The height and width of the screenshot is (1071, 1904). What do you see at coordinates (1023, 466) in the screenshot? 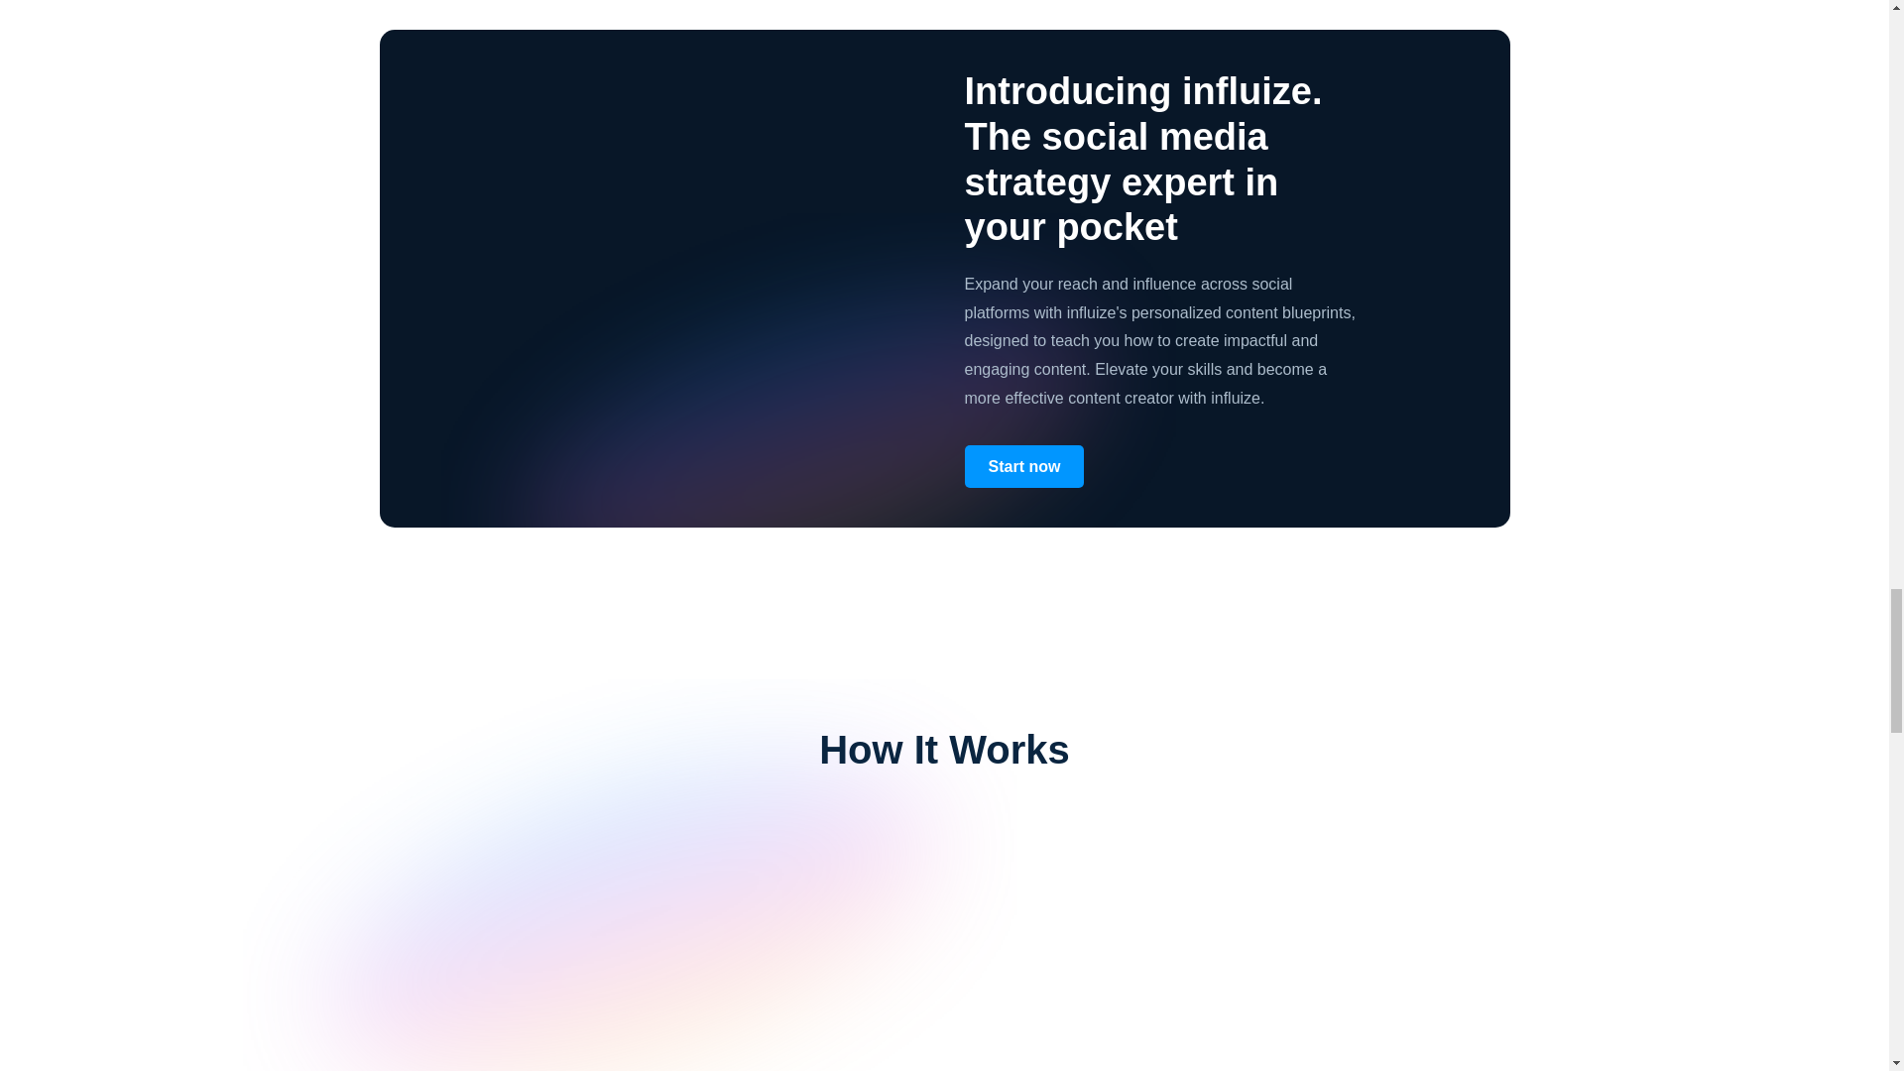
I see `Start now` at bounding box center [1023, 466].